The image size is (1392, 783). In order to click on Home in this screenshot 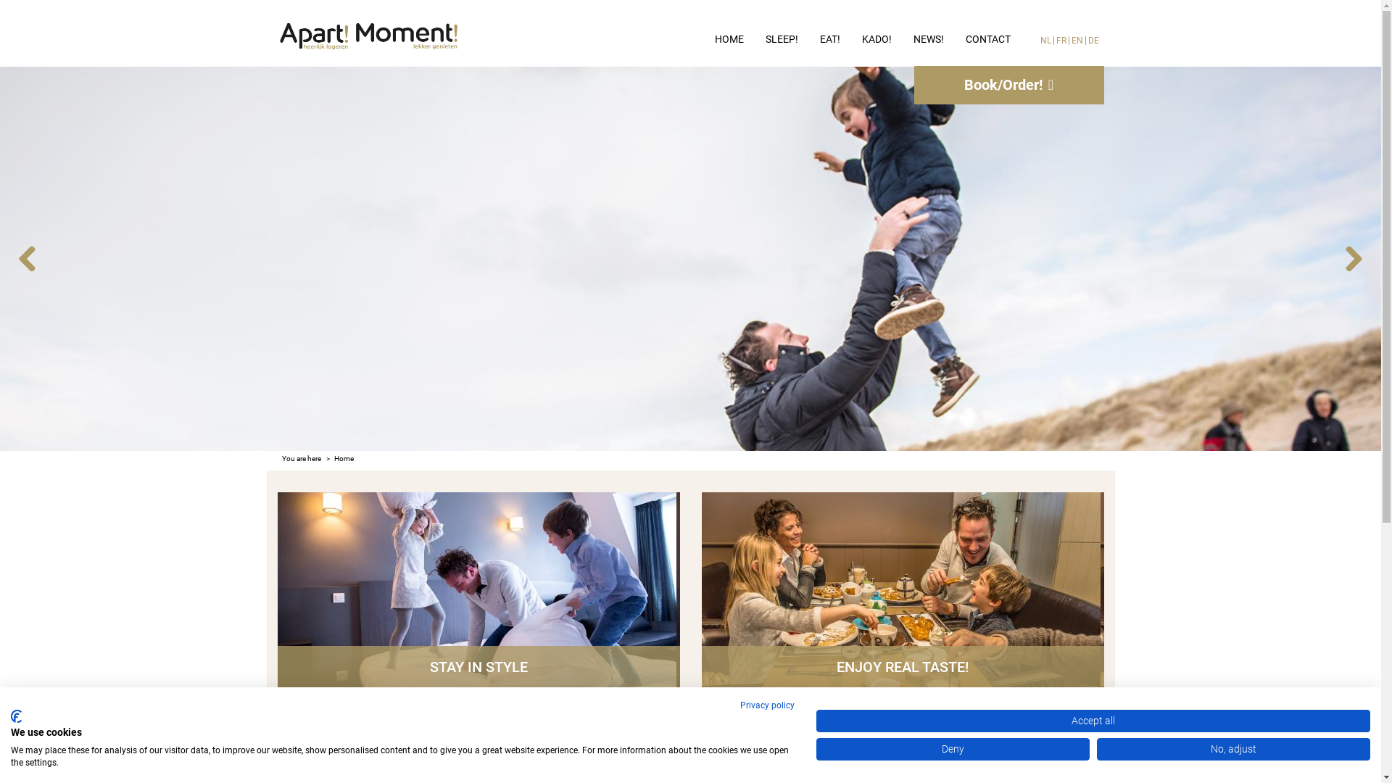, I will do `click(344, 459)`.